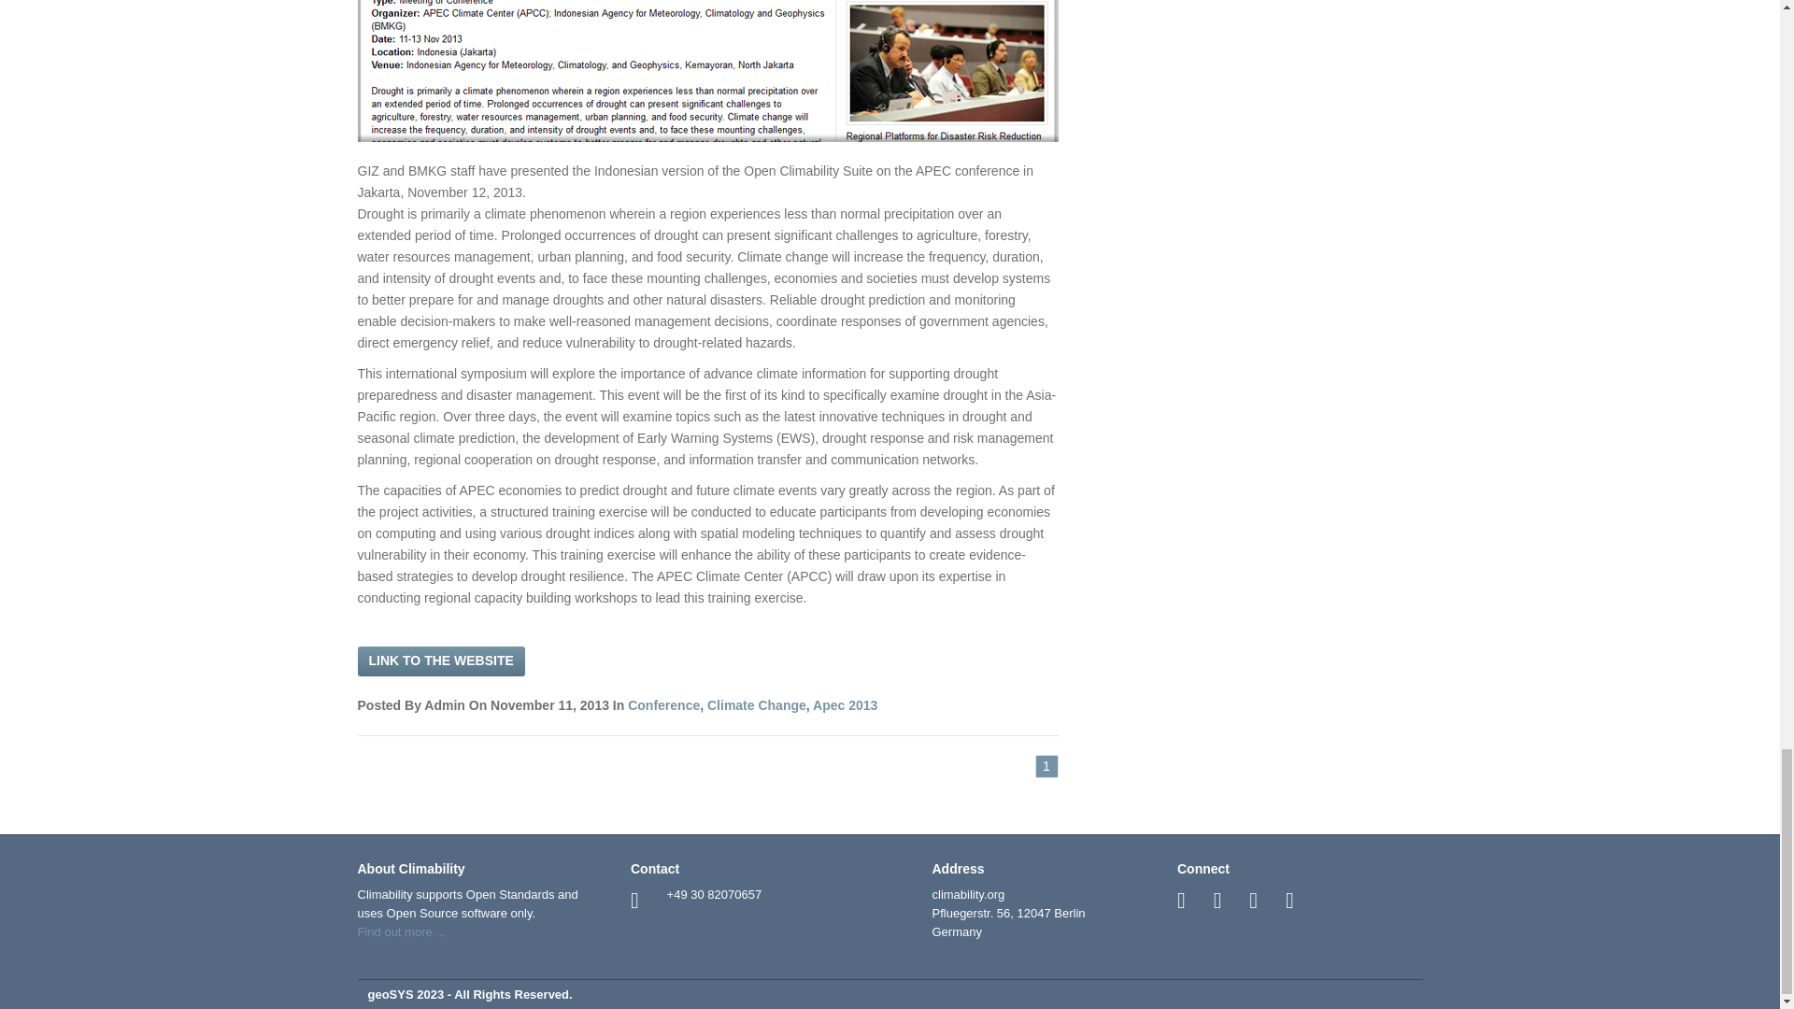 The height and width of the screenshot is (1009, 1794). I want to click on LINK TO THE WEBSITE, so click(440, 661).